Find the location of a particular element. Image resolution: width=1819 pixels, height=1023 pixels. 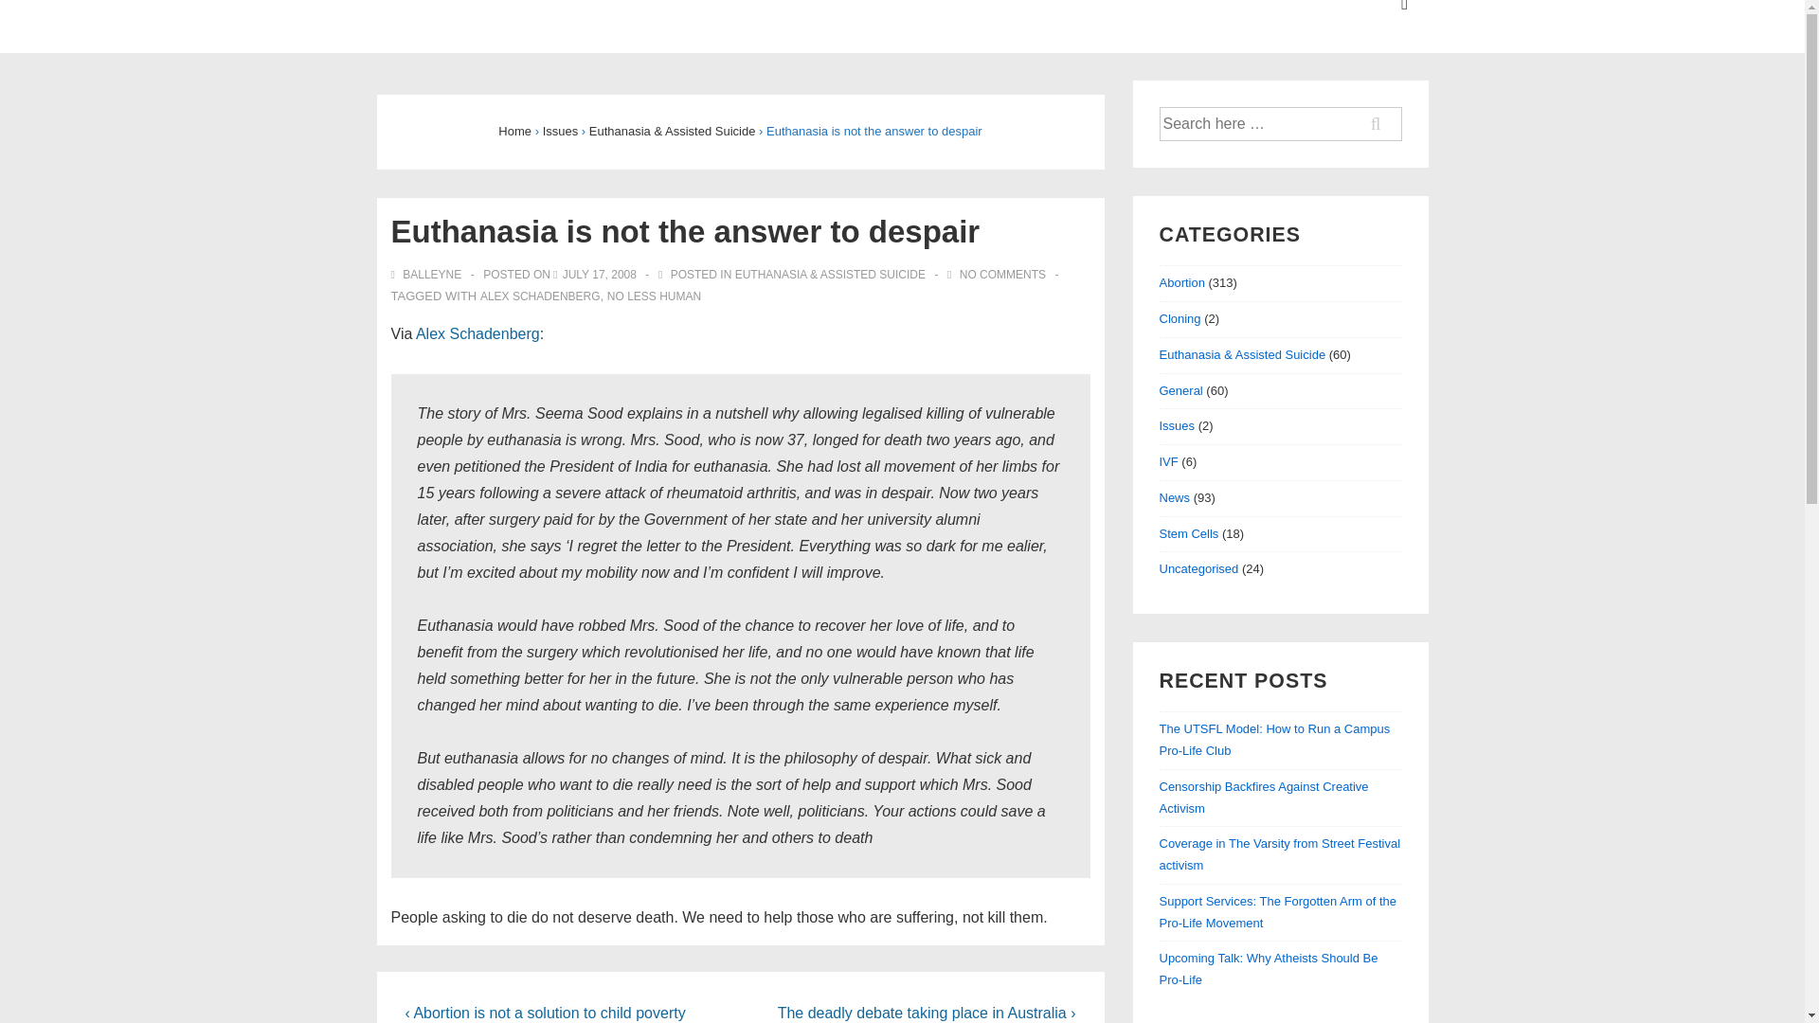

ALEX SCHADENBERG is located at coordinates (540, 296).